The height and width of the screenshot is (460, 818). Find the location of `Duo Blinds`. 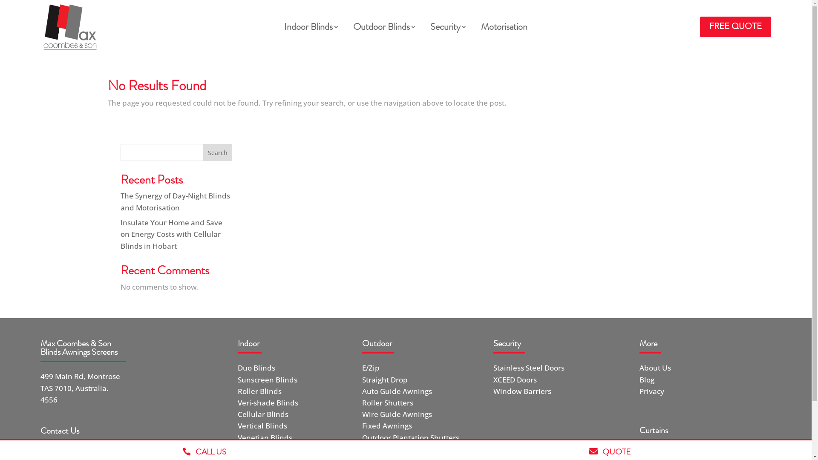

Duo Blinds is located at coordinates (256, 368).